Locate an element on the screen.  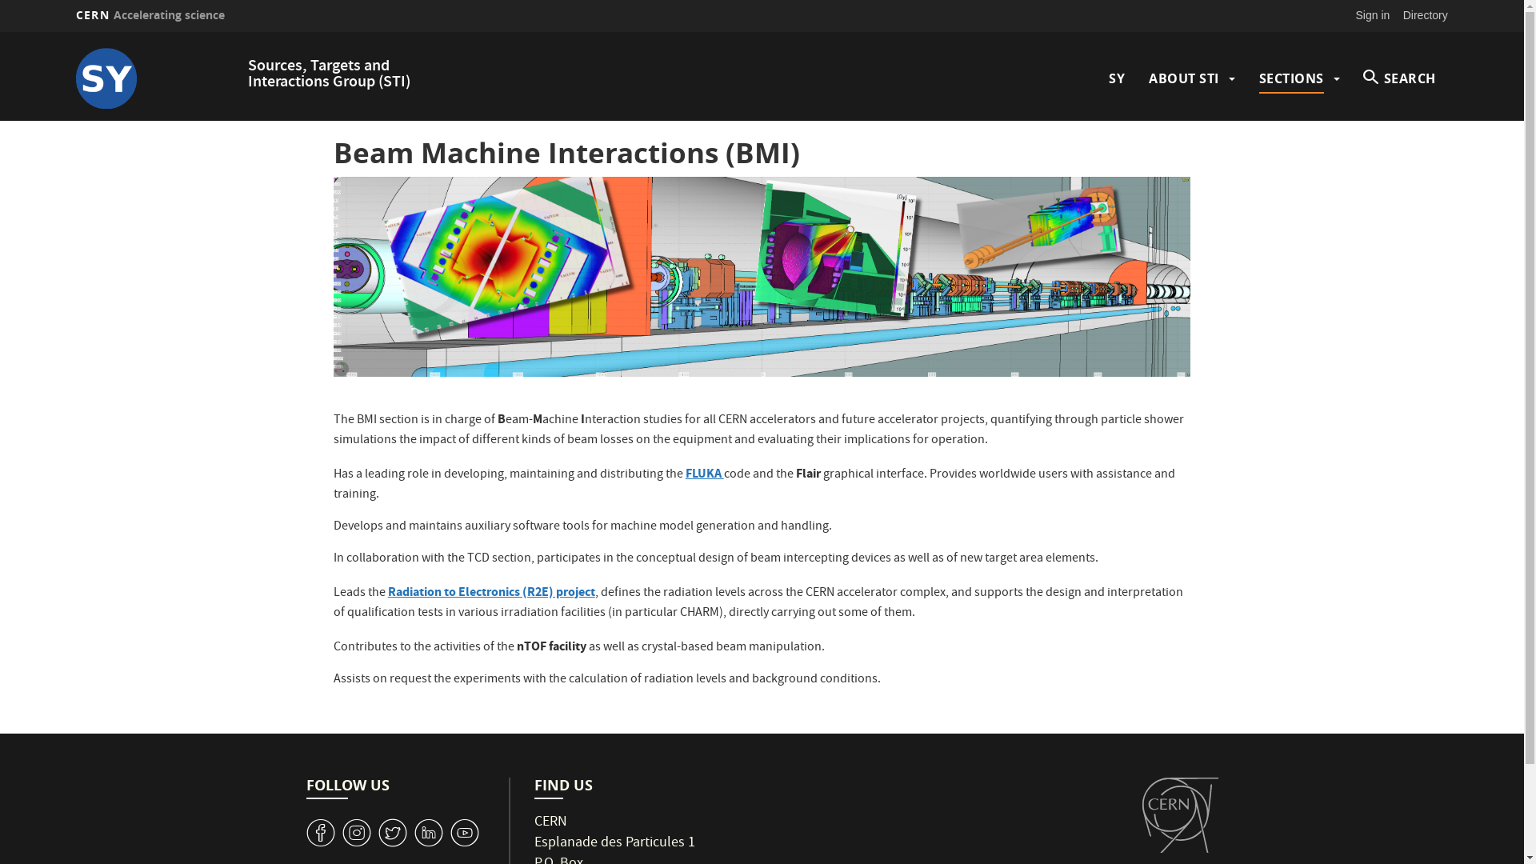
Sign in is located at coordinates (1373, 15).